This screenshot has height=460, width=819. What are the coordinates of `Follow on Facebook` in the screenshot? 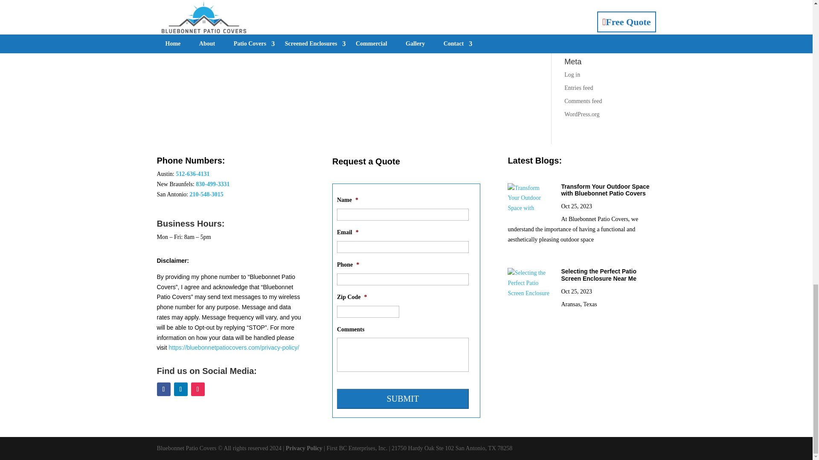 It's located at (164, 389).